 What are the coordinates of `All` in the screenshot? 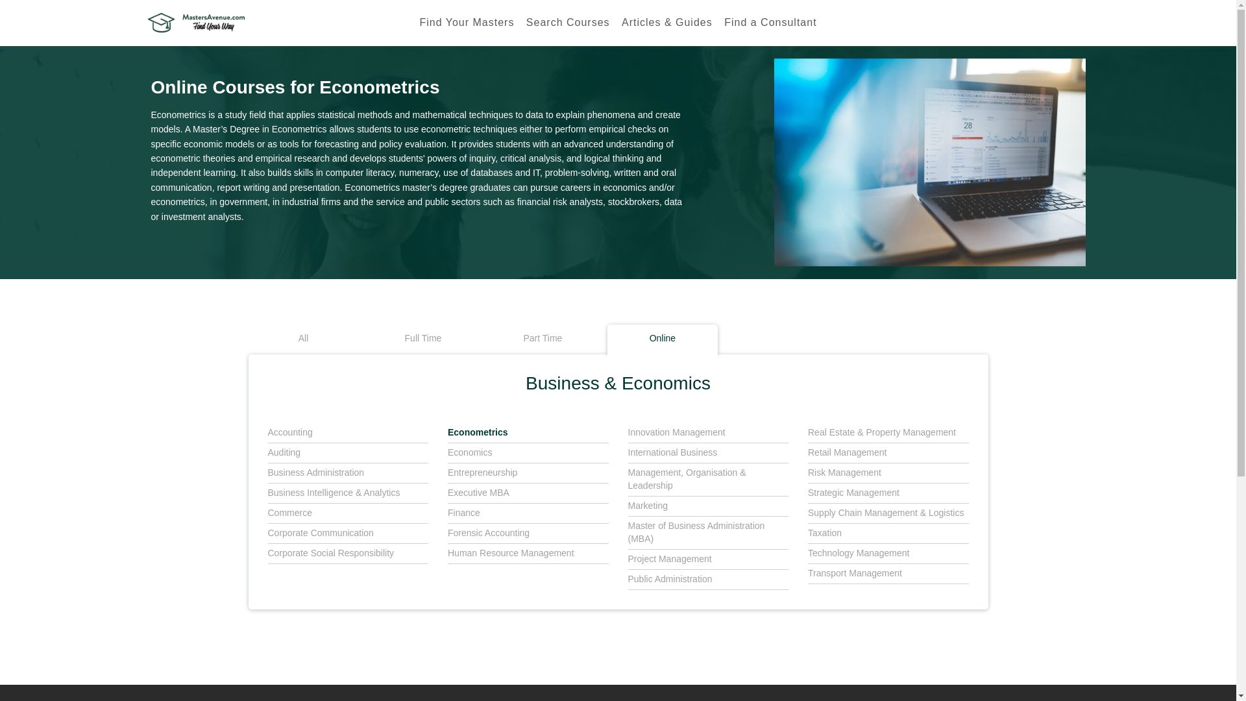 It's located at (303, 339).